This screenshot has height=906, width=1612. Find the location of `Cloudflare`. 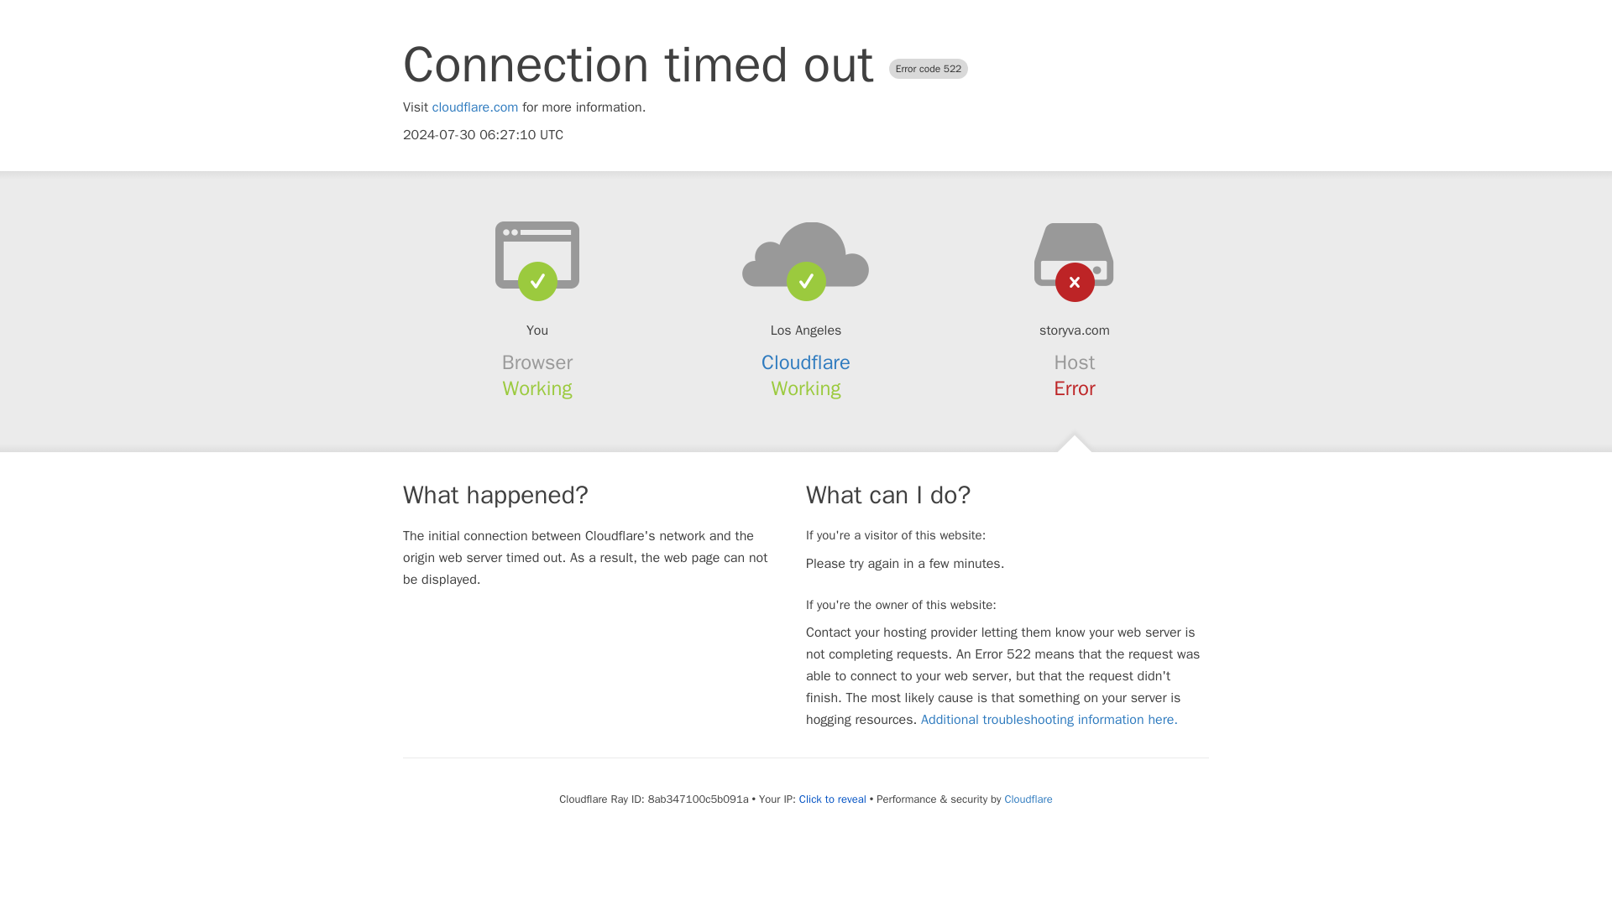

Cloudflare is located at coordinates (1028, 799).